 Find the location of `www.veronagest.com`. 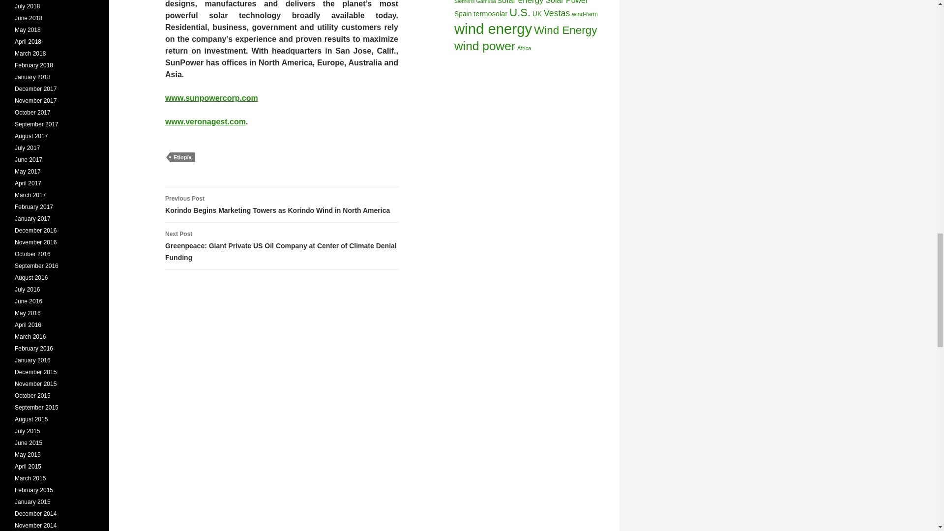

www.veronagest.com is located at coordinates (206, 121).